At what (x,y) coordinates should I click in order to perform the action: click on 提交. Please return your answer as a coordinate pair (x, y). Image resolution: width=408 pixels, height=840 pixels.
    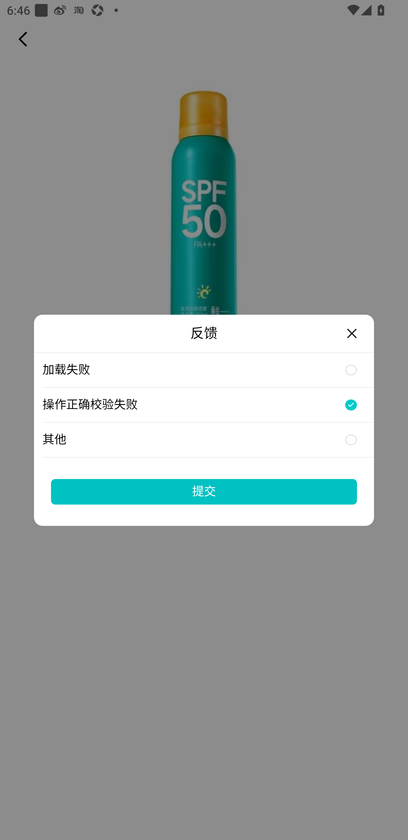
    Looking at the image, I should click on (204, 492).